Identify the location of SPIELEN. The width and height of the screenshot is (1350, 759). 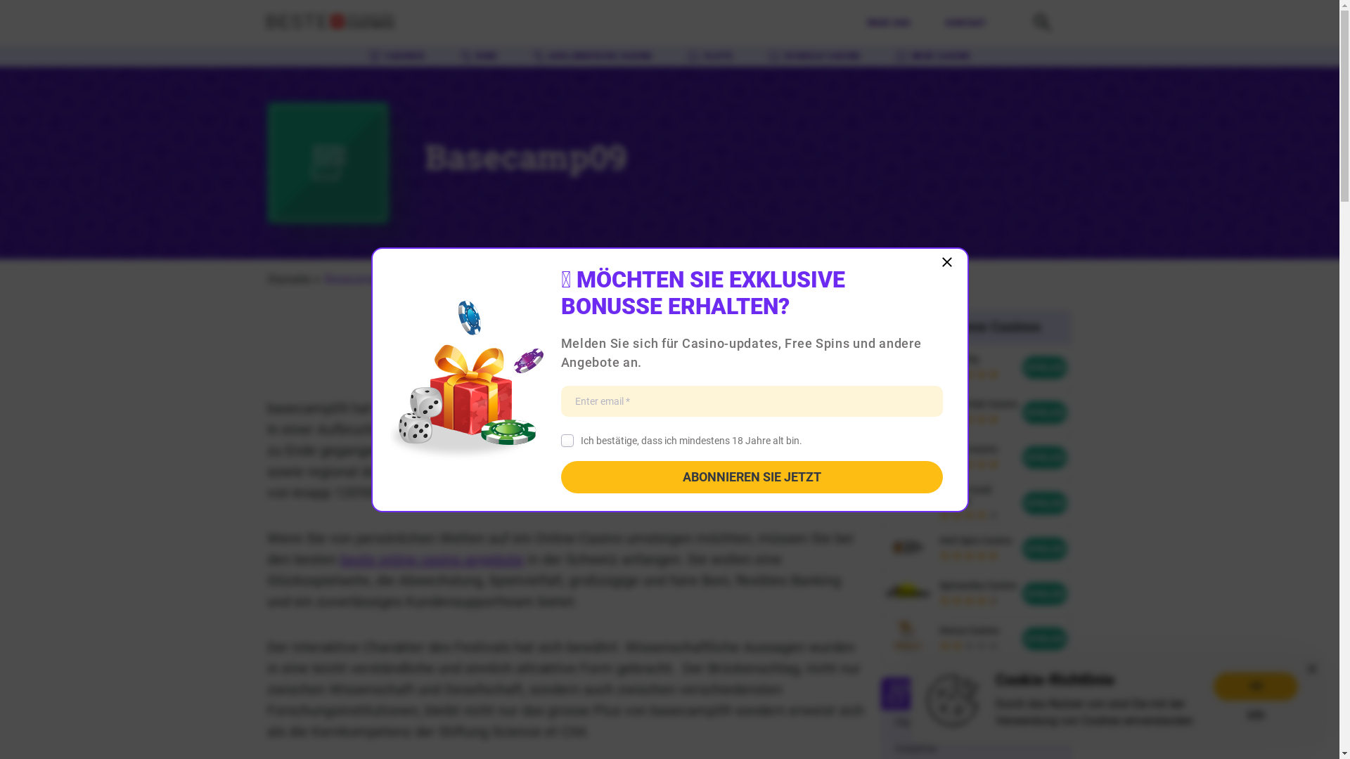
(1045, 457).